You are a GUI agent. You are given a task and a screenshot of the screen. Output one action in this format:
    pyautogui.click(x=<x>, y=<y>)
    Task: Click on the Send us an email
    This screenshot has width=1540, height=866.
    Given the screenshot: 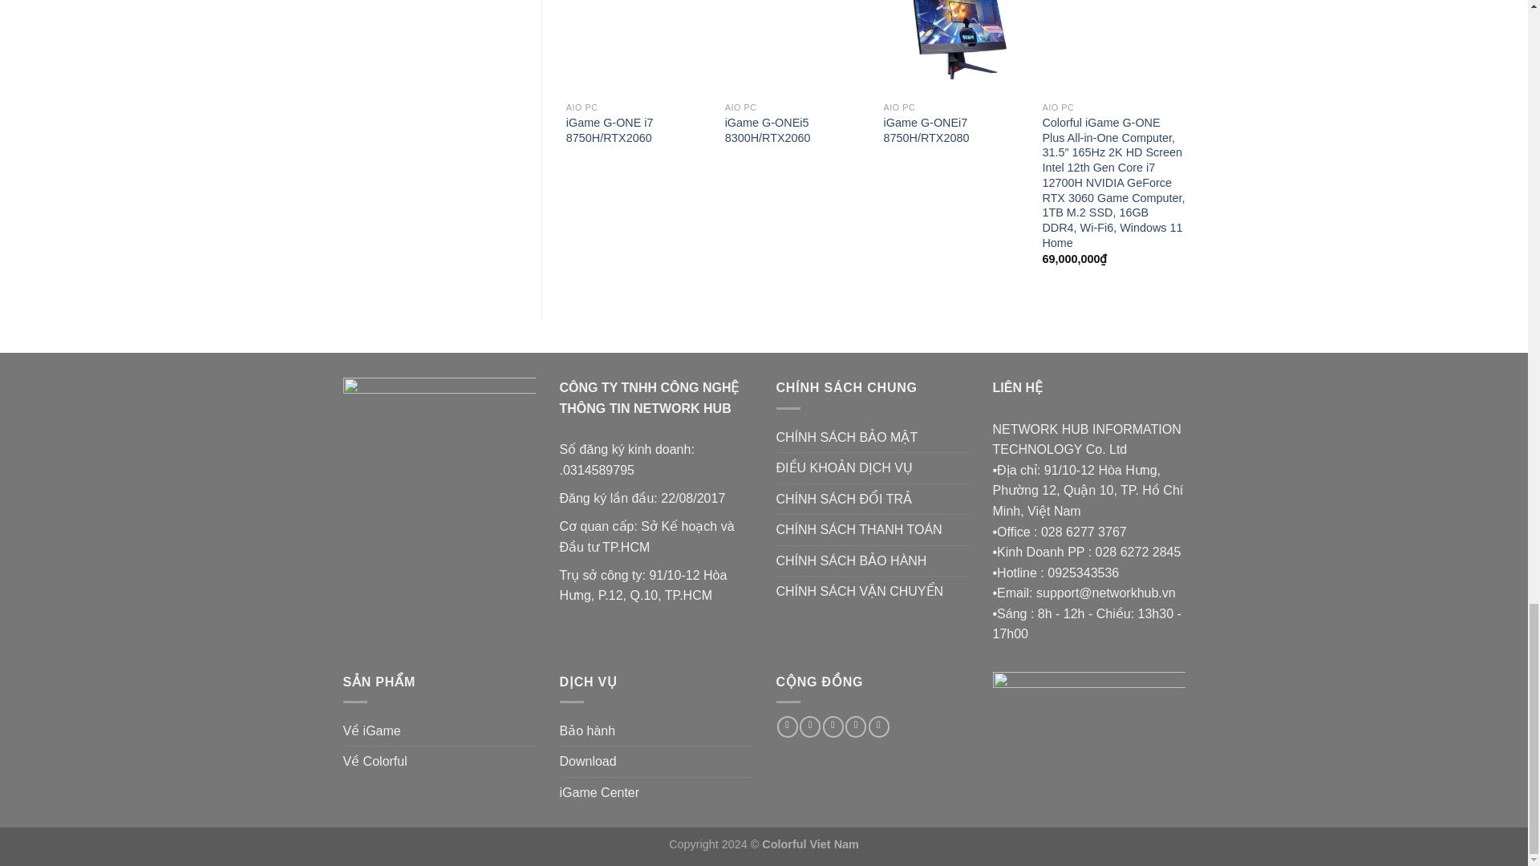 What is the action you would take?
    pyautogui.click(x=855, y=726)
    